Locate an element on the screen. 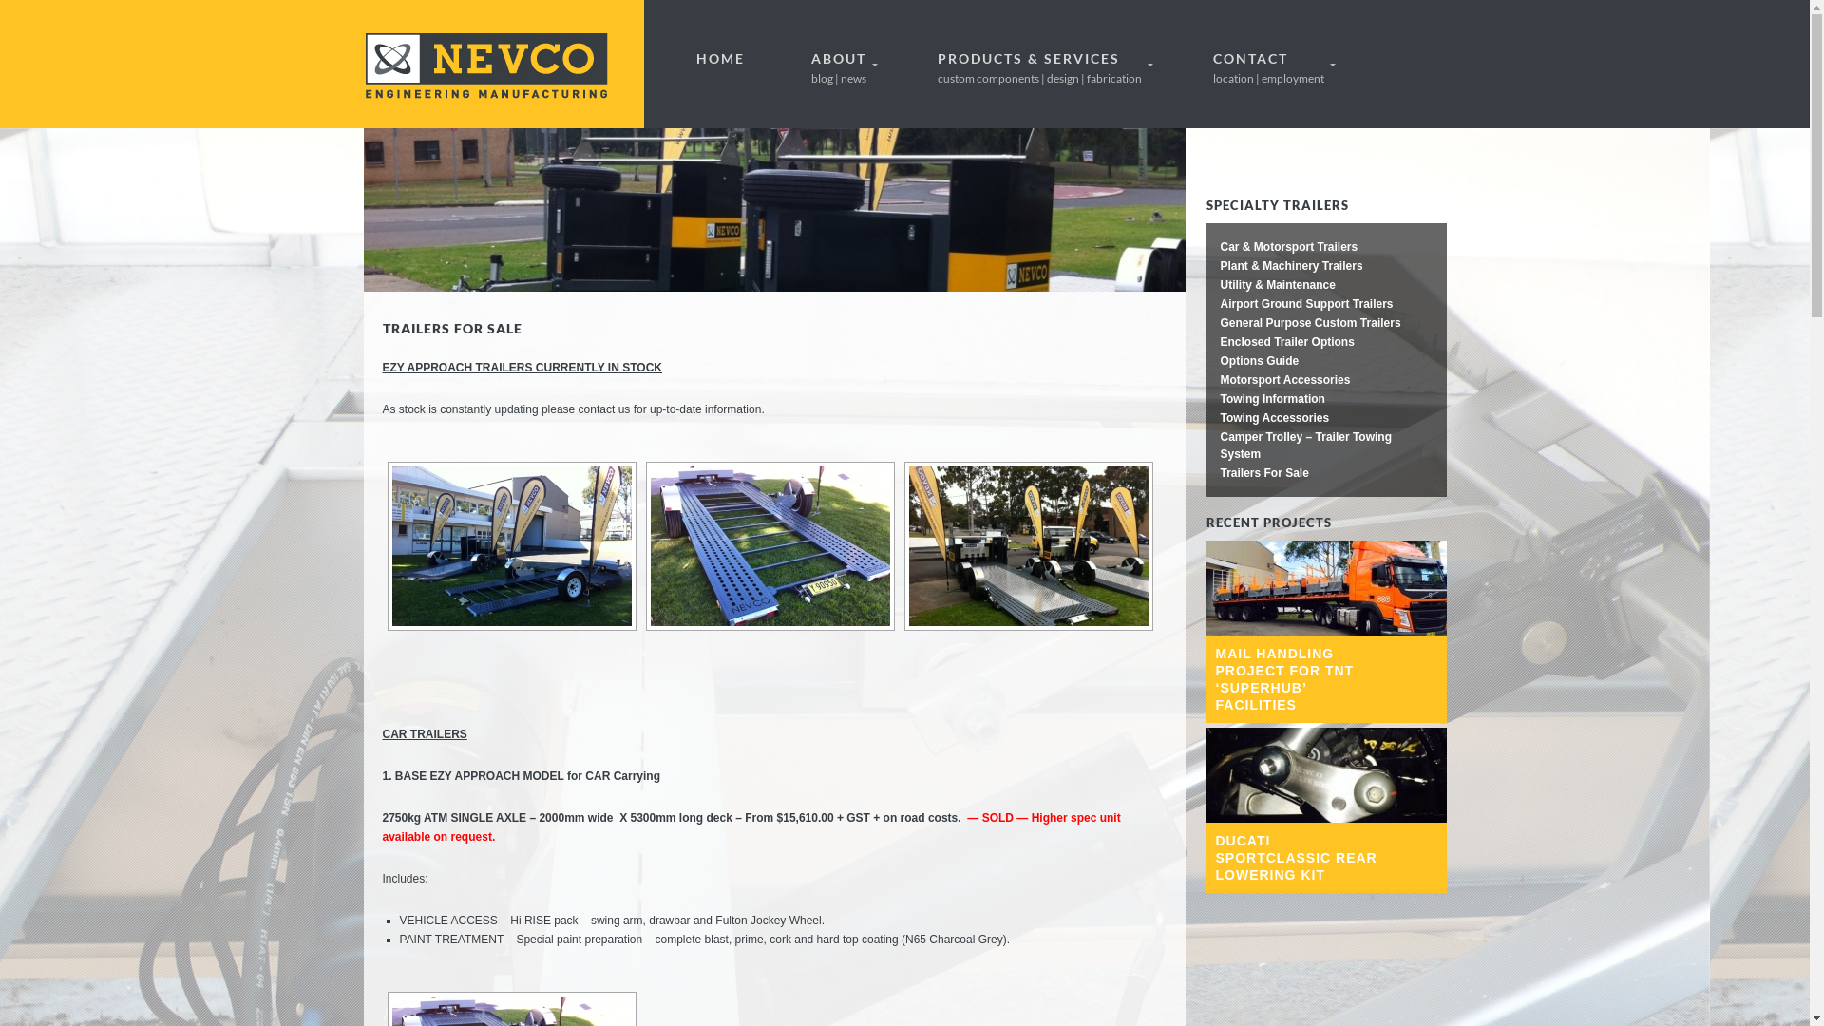 The width and height of the screenshot is (1824, 1026). Trailers For Sale is located at coordinates (1263, 473).